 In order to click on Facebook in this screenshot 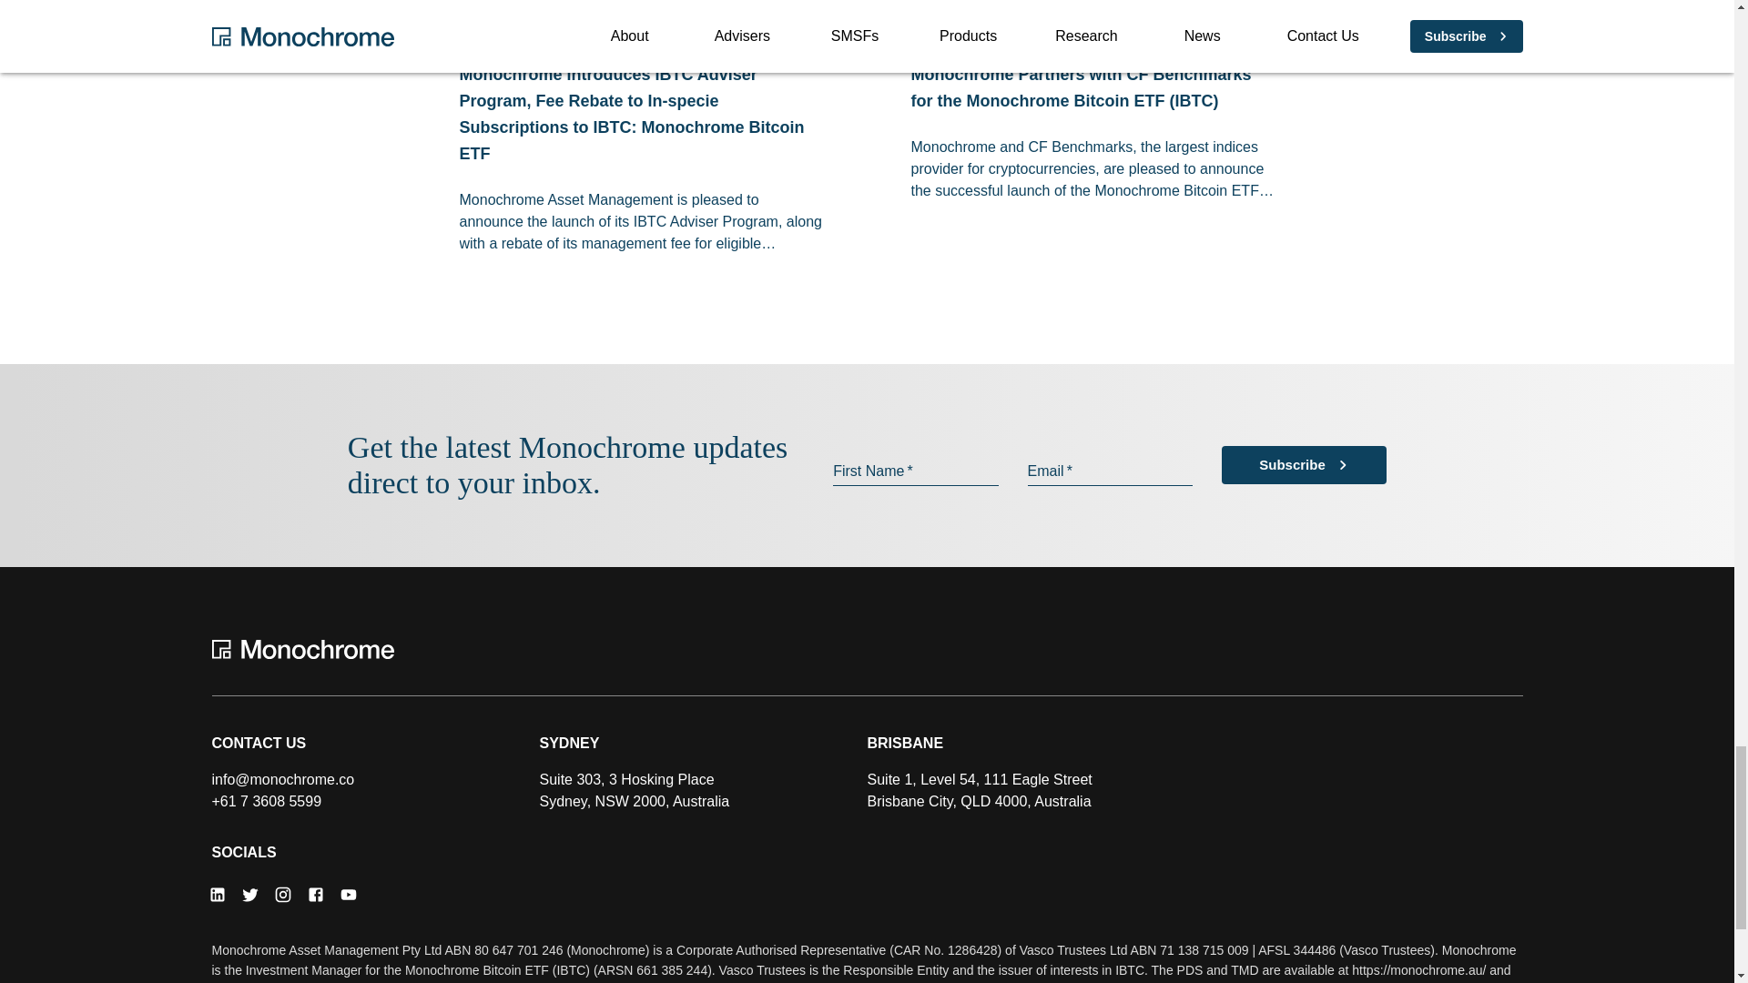, I will do `click(315, 895)`.